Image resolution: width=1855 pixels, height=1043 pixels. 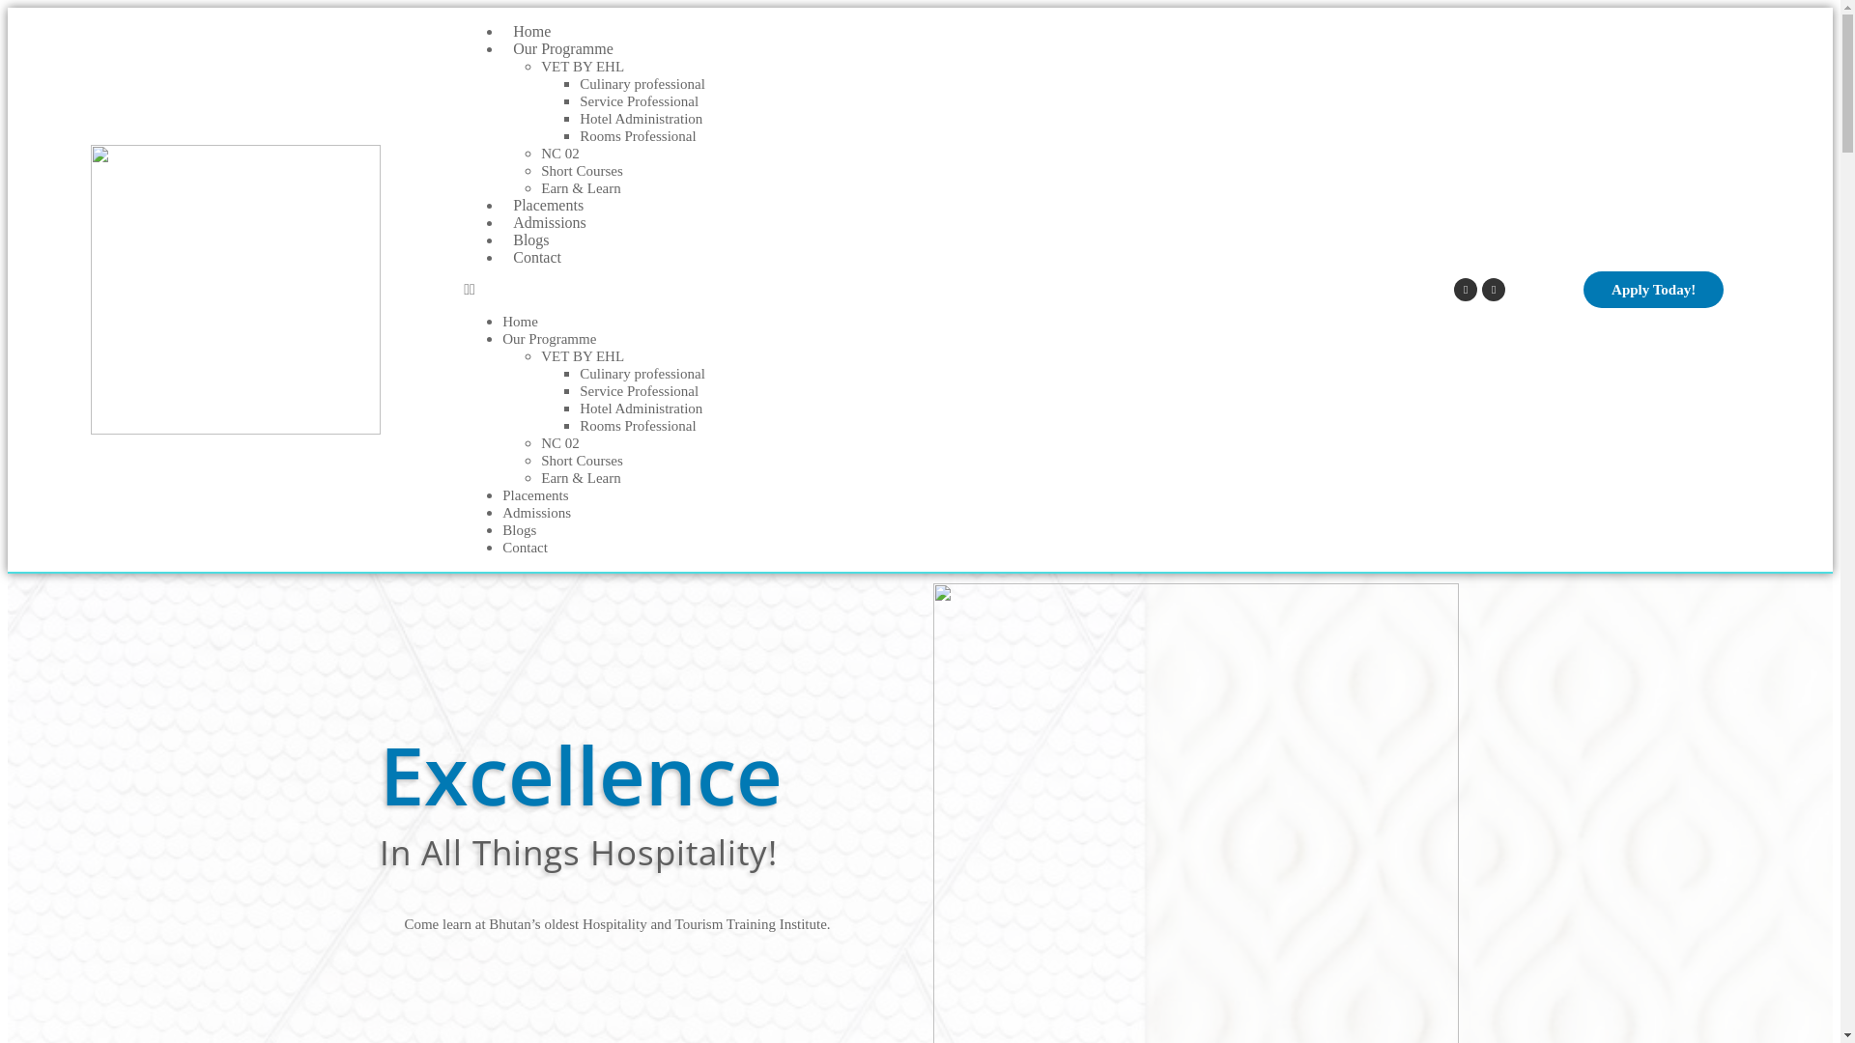 What do you see at coordinates (520, 322) in the screenshot?
I see `Home` at bounding box center [520, 322].